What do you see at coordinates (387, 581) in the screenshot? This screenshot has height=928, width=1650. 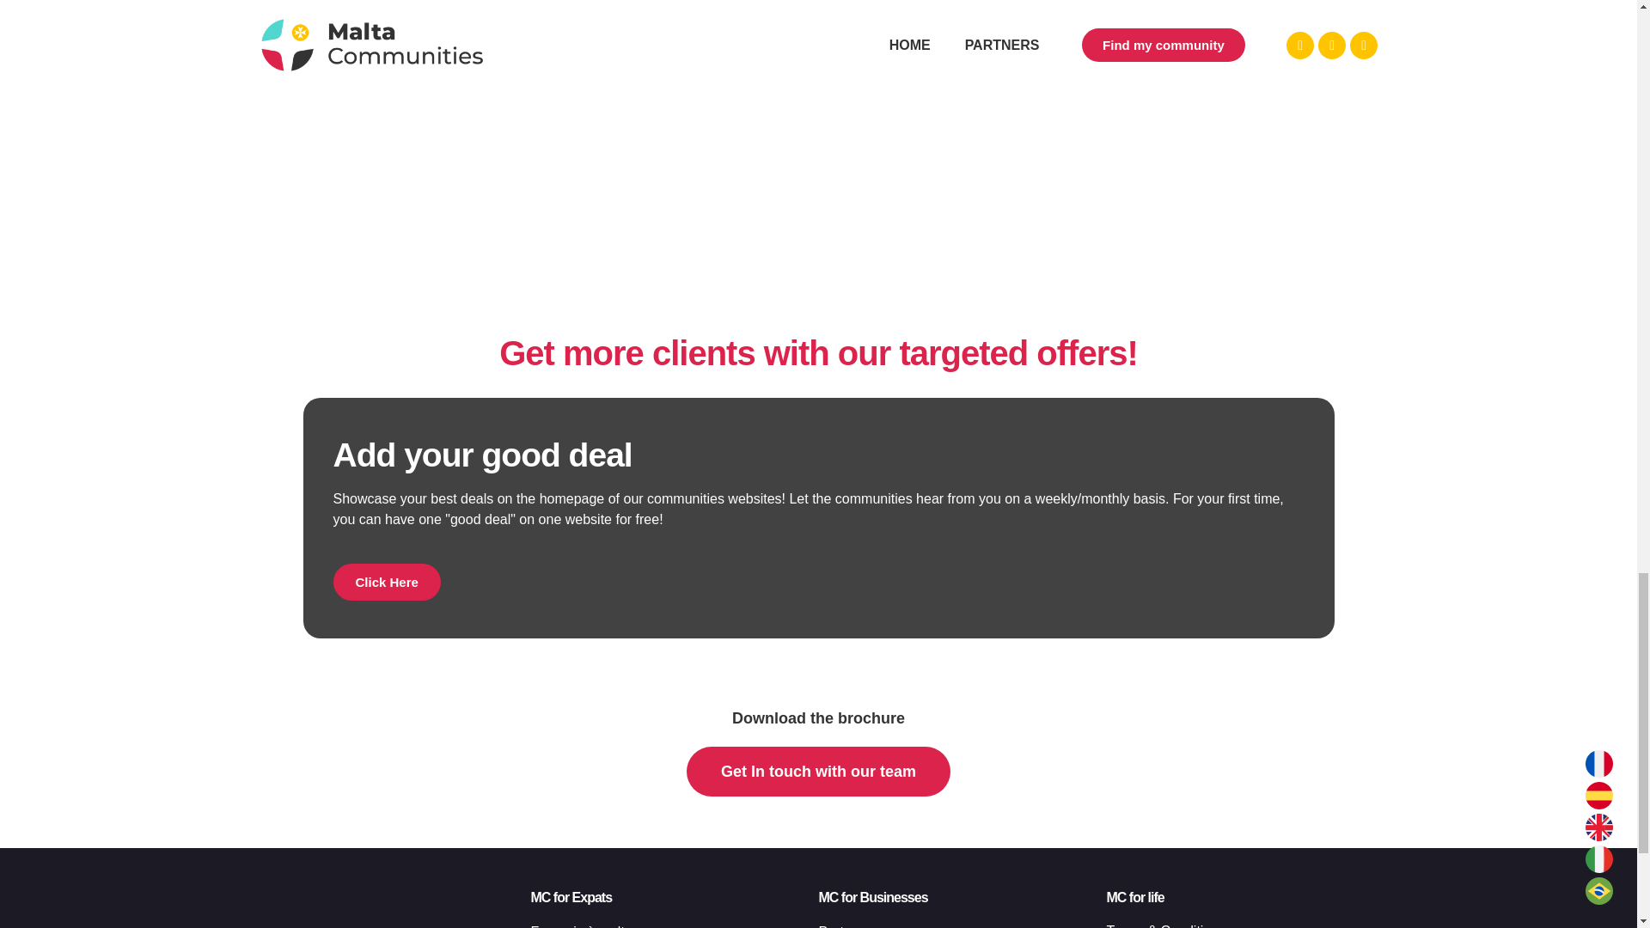 I see `Click Here` at bounding box center [387, 581].